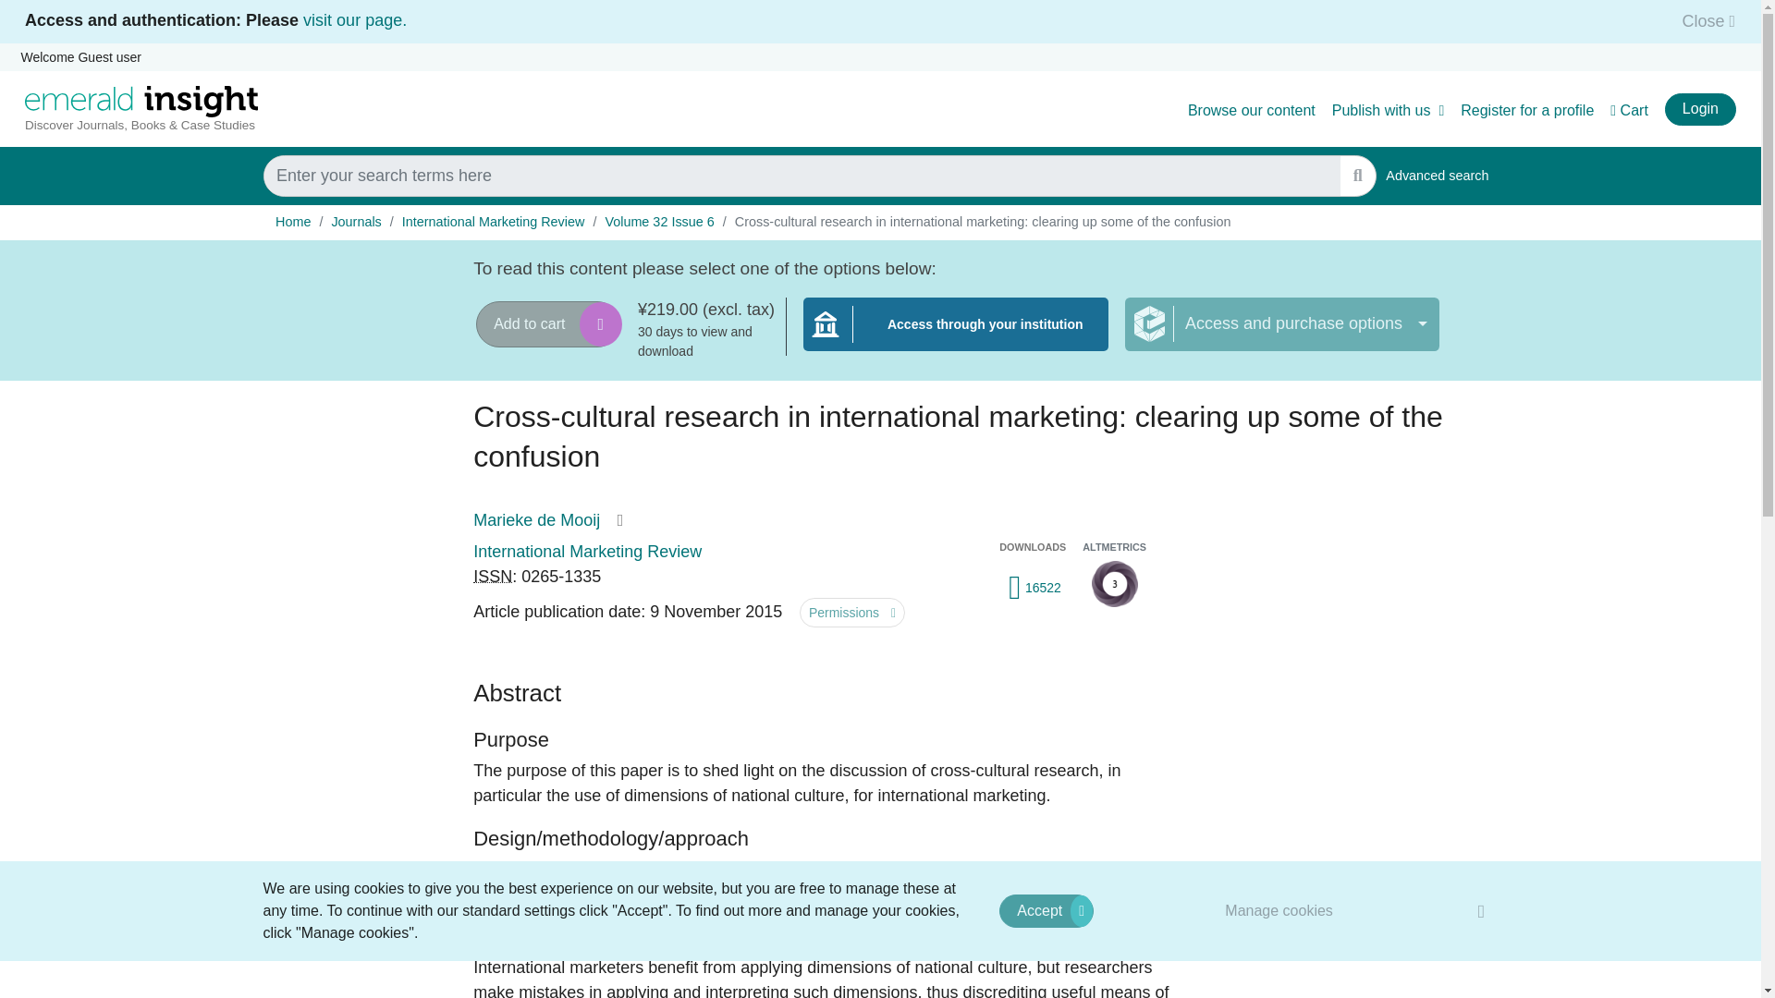  I want to click on Register for a profile, so click(1527, 111).